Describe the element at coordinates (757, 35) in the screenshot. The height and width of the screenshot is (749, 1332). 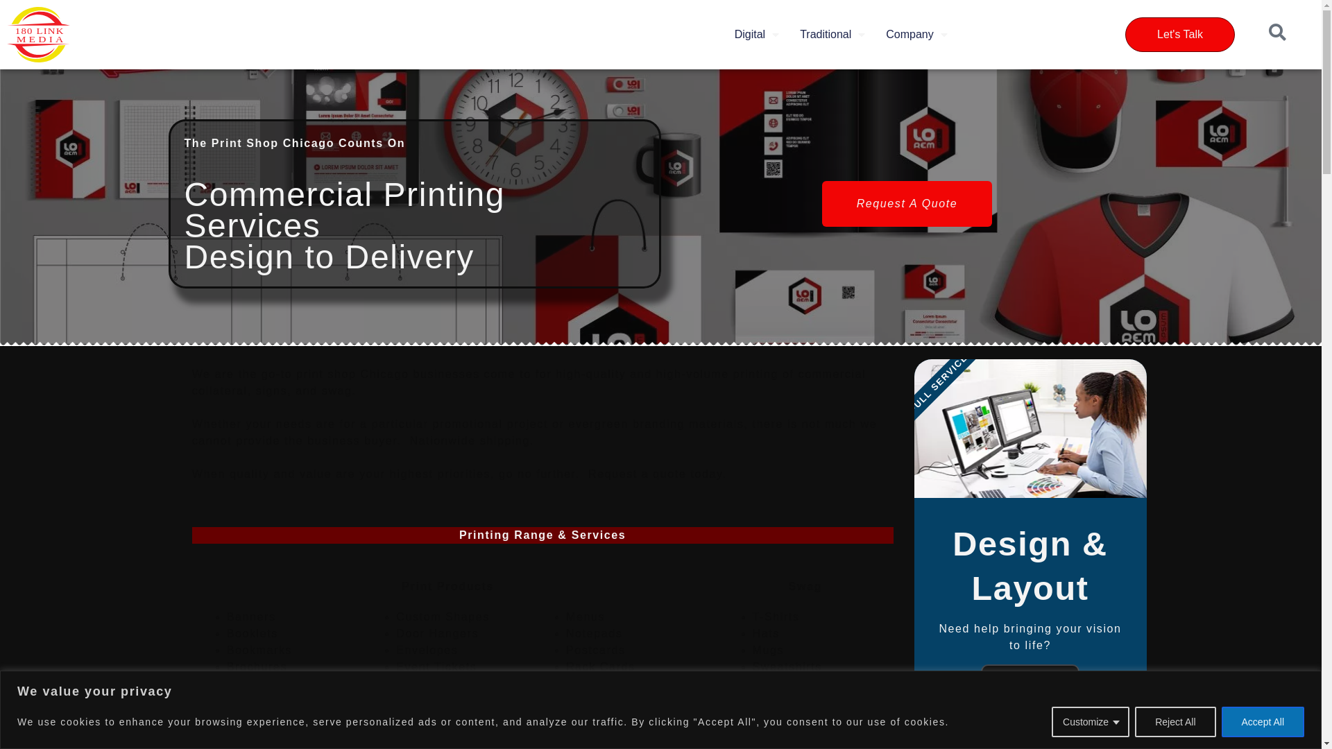
I see `Digital` at that location.